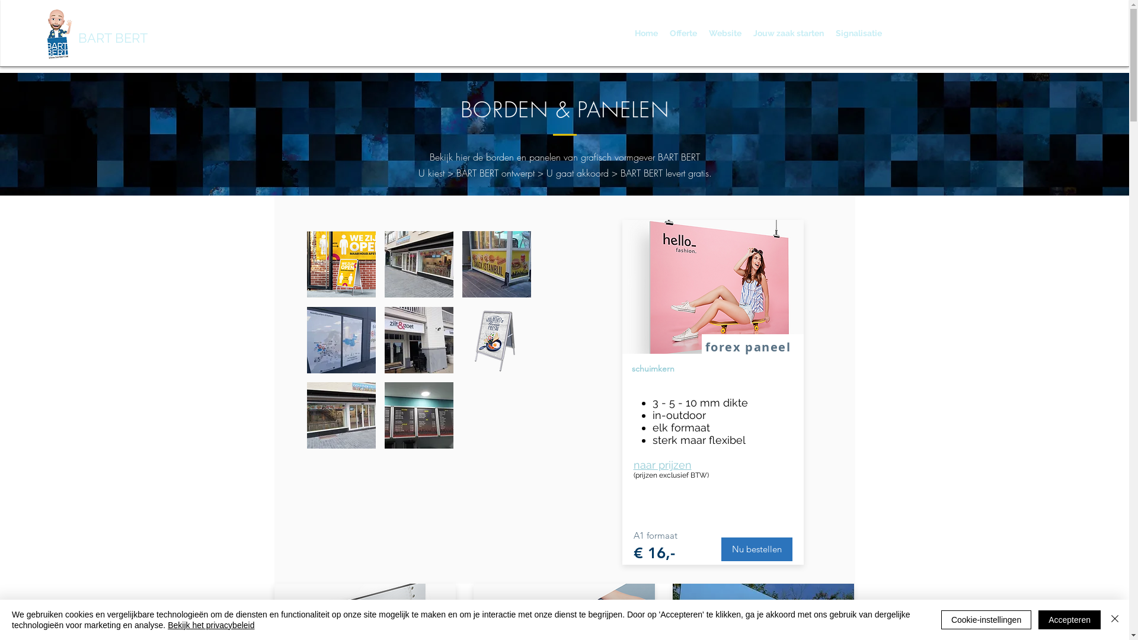 The image size is (1138, 640). Describe the element at coordinates (986, 620) in the screenshot. I see `Cookie-instellingen` at that location.